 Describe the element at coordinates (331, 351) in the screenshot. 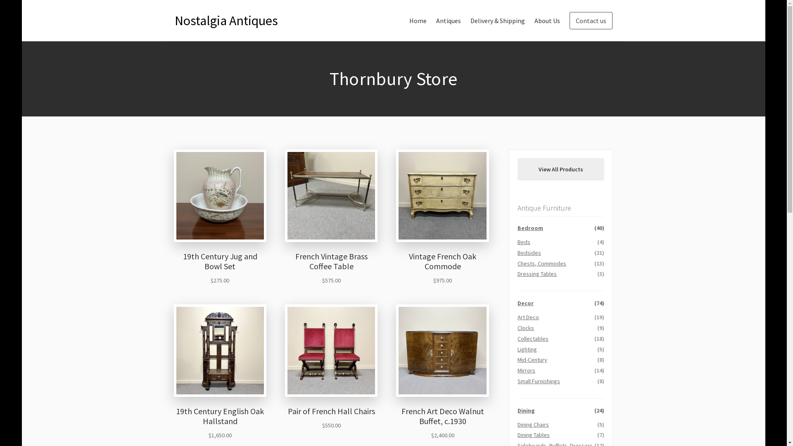

I see `Pair of French Hall Chairs` at that location.